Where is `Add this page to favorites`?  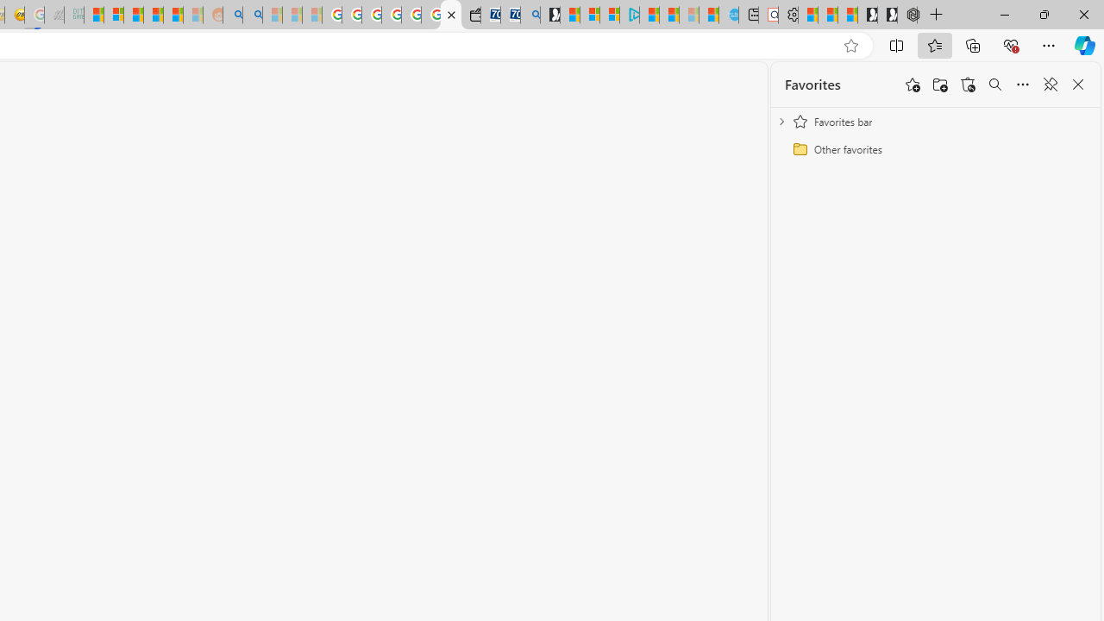
Add this page to favorites is located at coordinates (913, 85).